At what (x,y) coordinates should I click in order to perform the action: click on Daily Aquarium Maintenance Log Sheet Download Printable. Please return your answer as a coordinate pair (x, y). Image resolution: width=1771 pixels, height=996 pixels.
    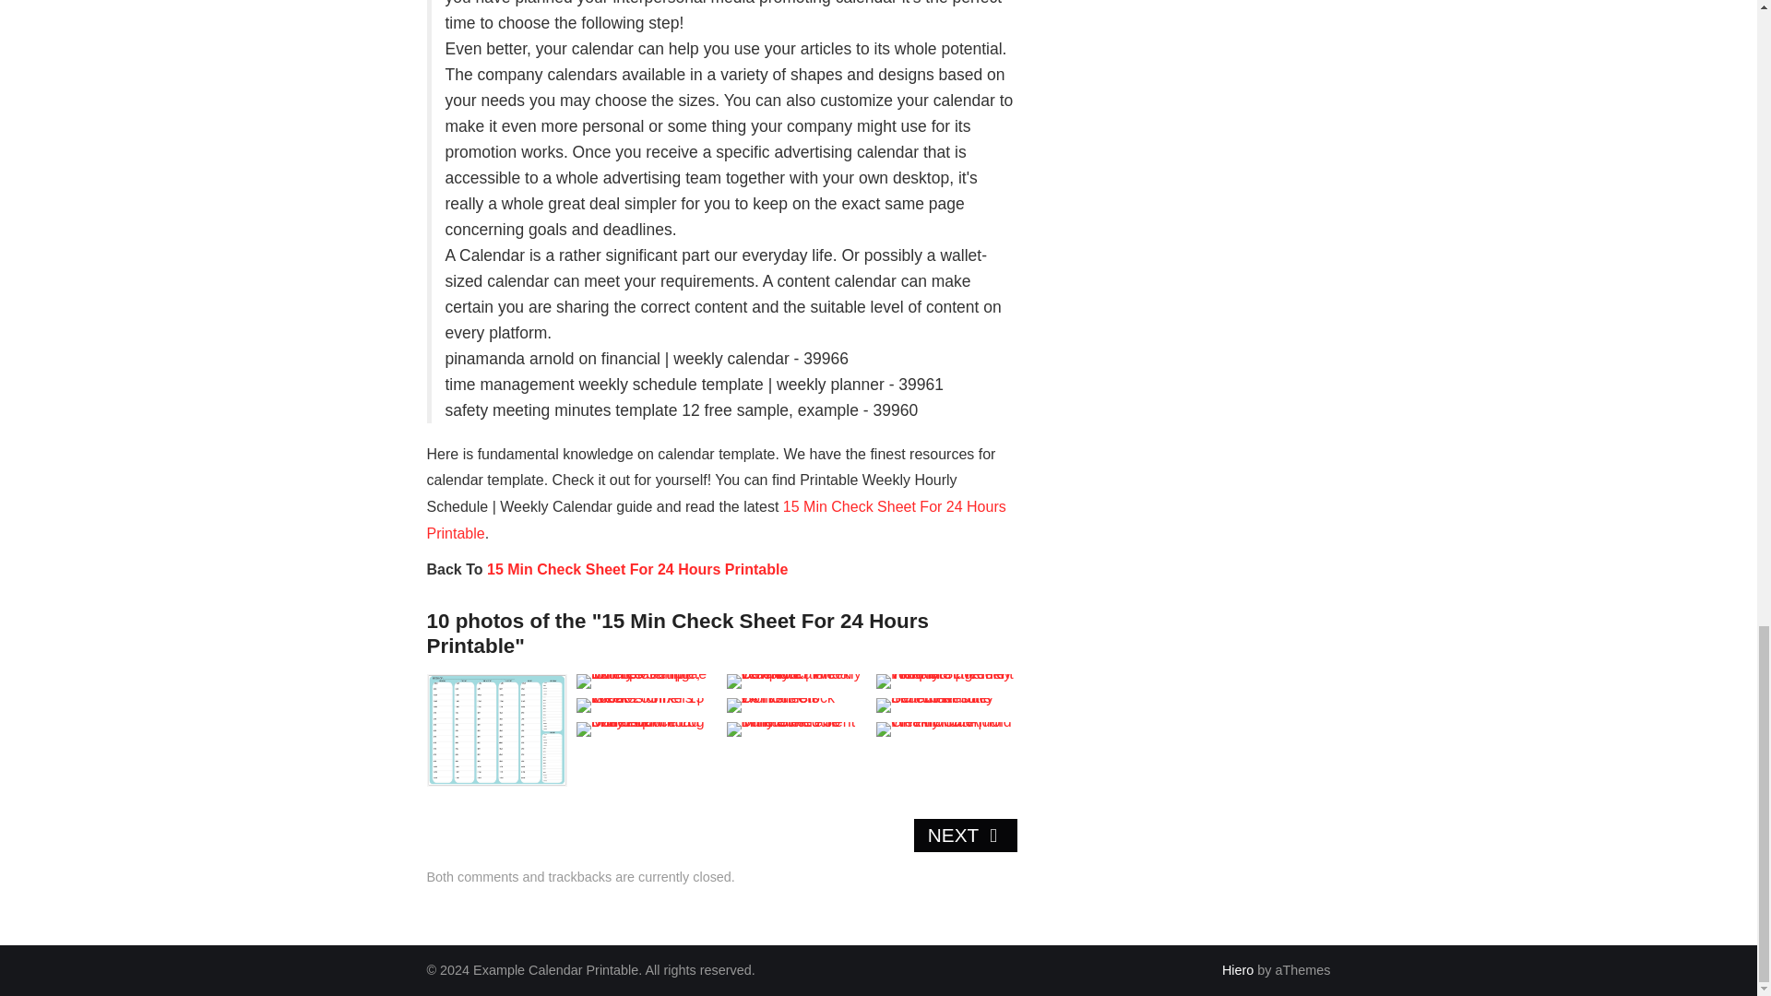
    Looking at the image, I should click on (647, 729).